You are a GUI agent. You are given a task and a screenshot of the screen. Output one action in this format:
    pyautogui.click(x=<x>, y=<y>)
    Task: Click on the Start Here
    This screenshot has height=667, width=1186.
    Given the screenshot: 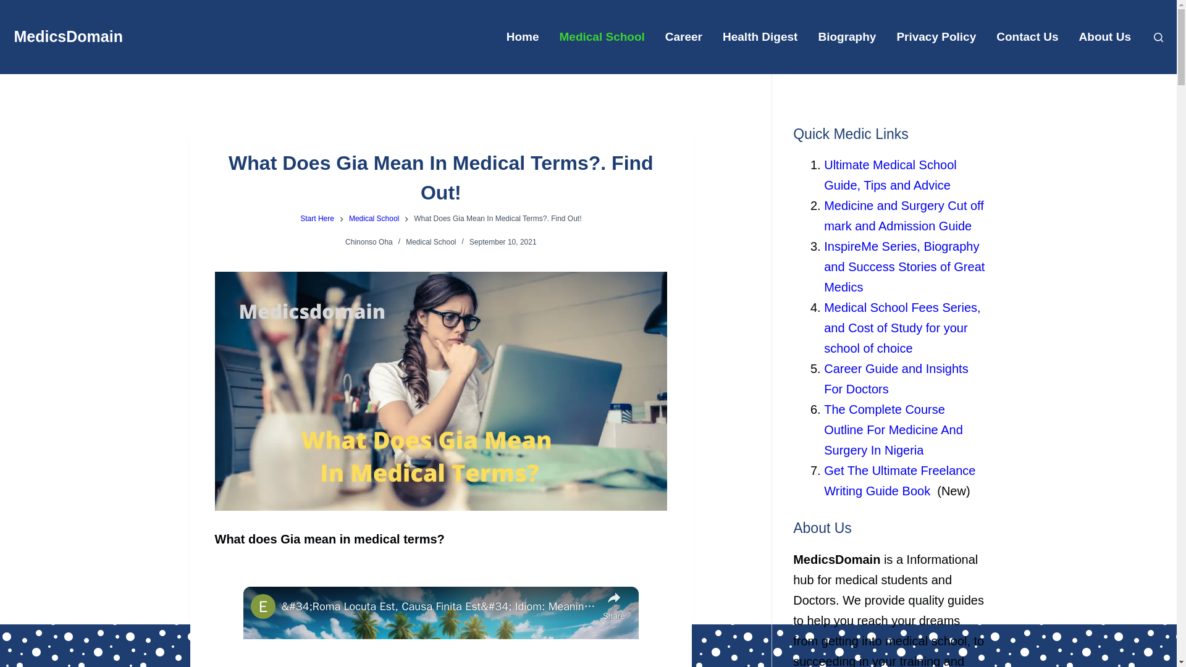 What is the action you would take?
    pyautogui.click(x=317, y=219)
    